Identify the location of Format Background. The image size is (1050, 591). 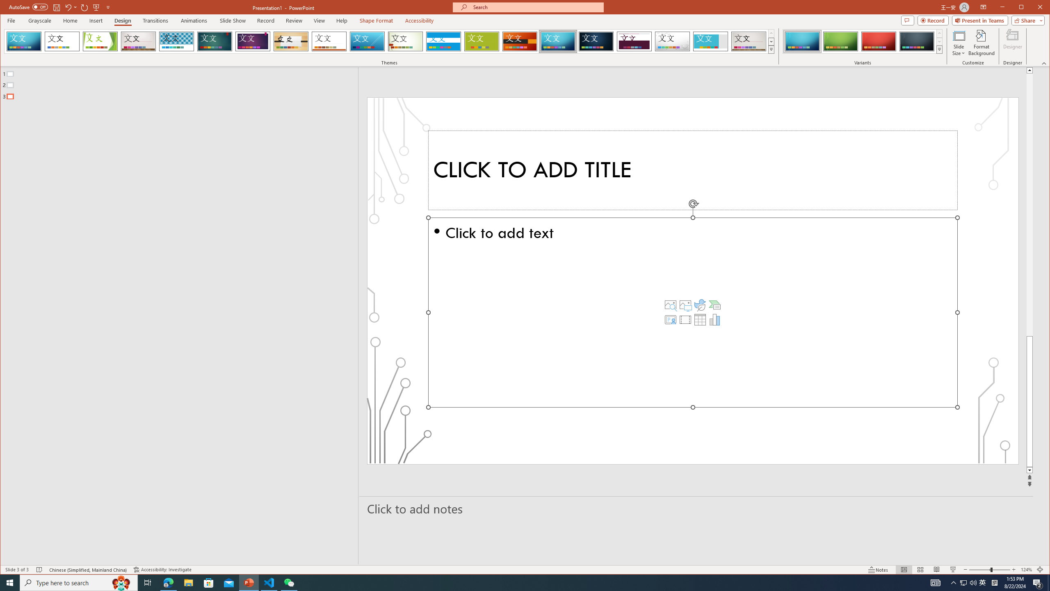
(981, 43).